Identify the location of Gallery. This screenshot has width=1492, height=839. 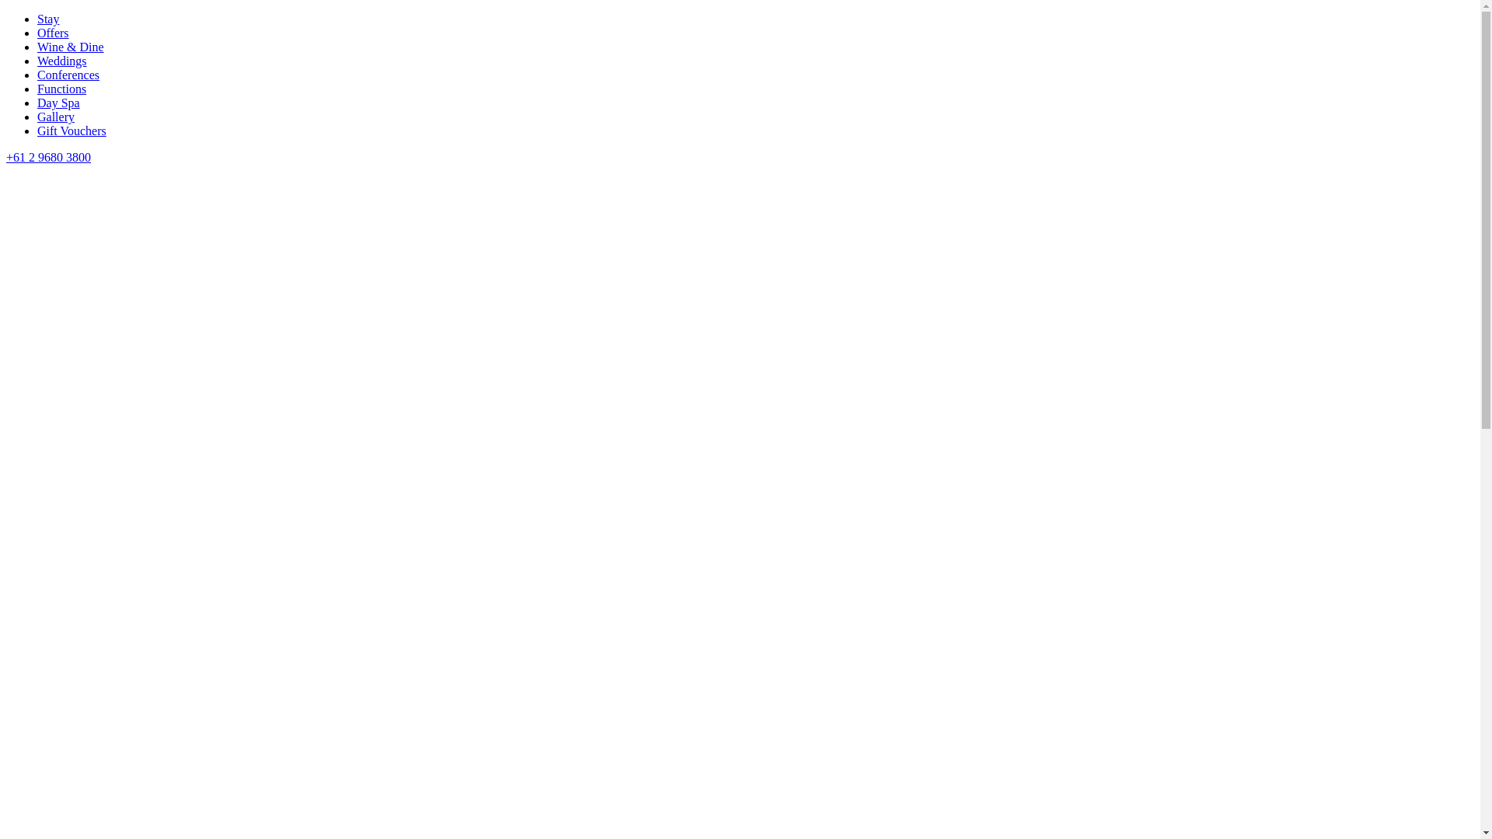
(56, 117).